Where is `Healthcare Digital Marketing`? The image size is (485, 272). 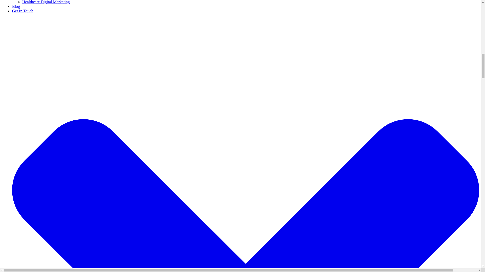 Healthcare Digital Marketing is located at coordinates (46, 2).